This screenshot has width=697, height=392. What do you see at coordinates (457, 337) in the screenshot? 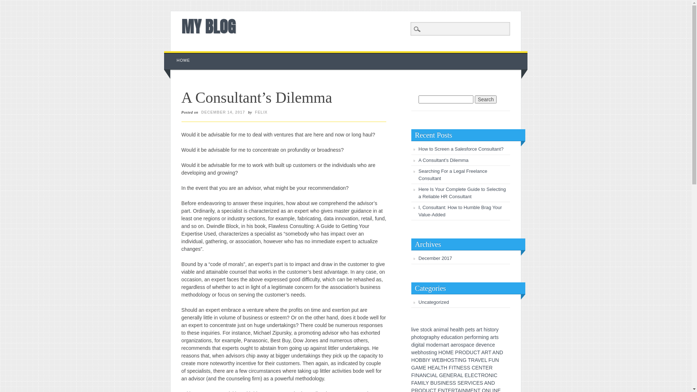
I see `i` at bounding box center [457, 337].